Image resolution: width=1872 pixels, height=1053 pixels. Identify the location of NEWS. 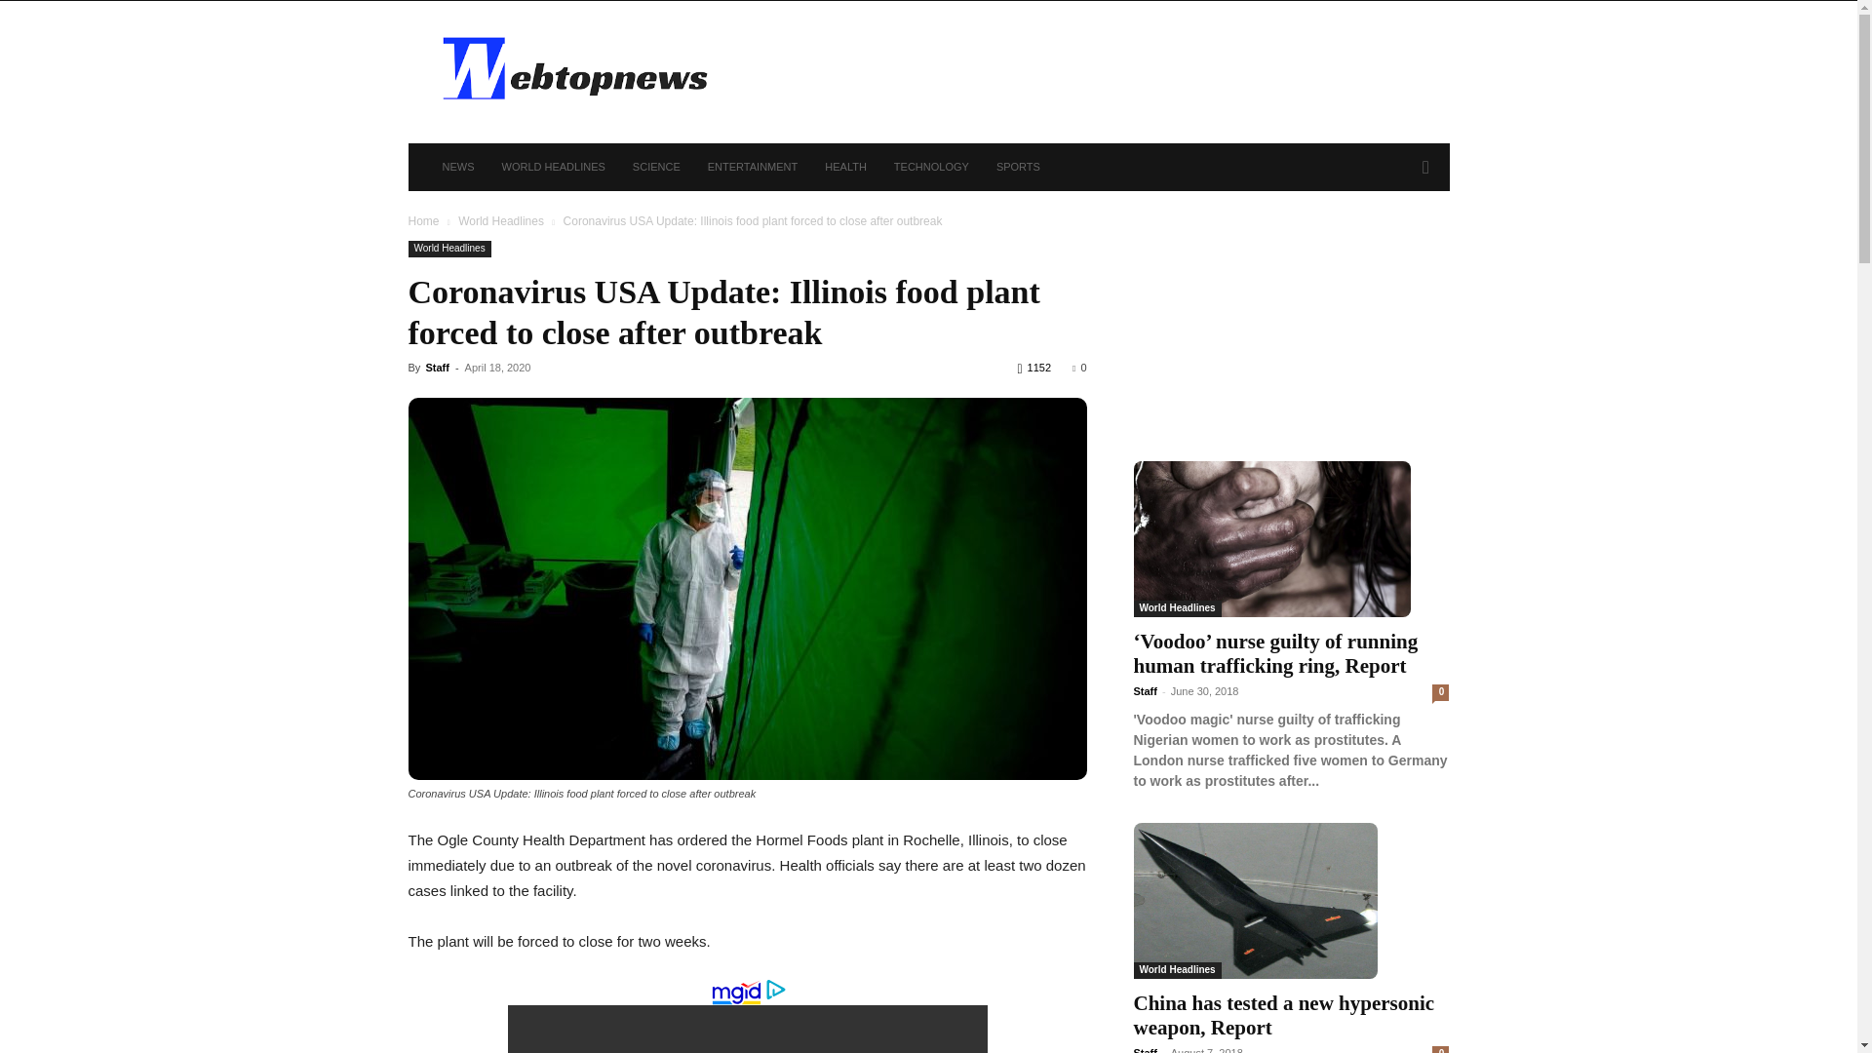
(458, 166).